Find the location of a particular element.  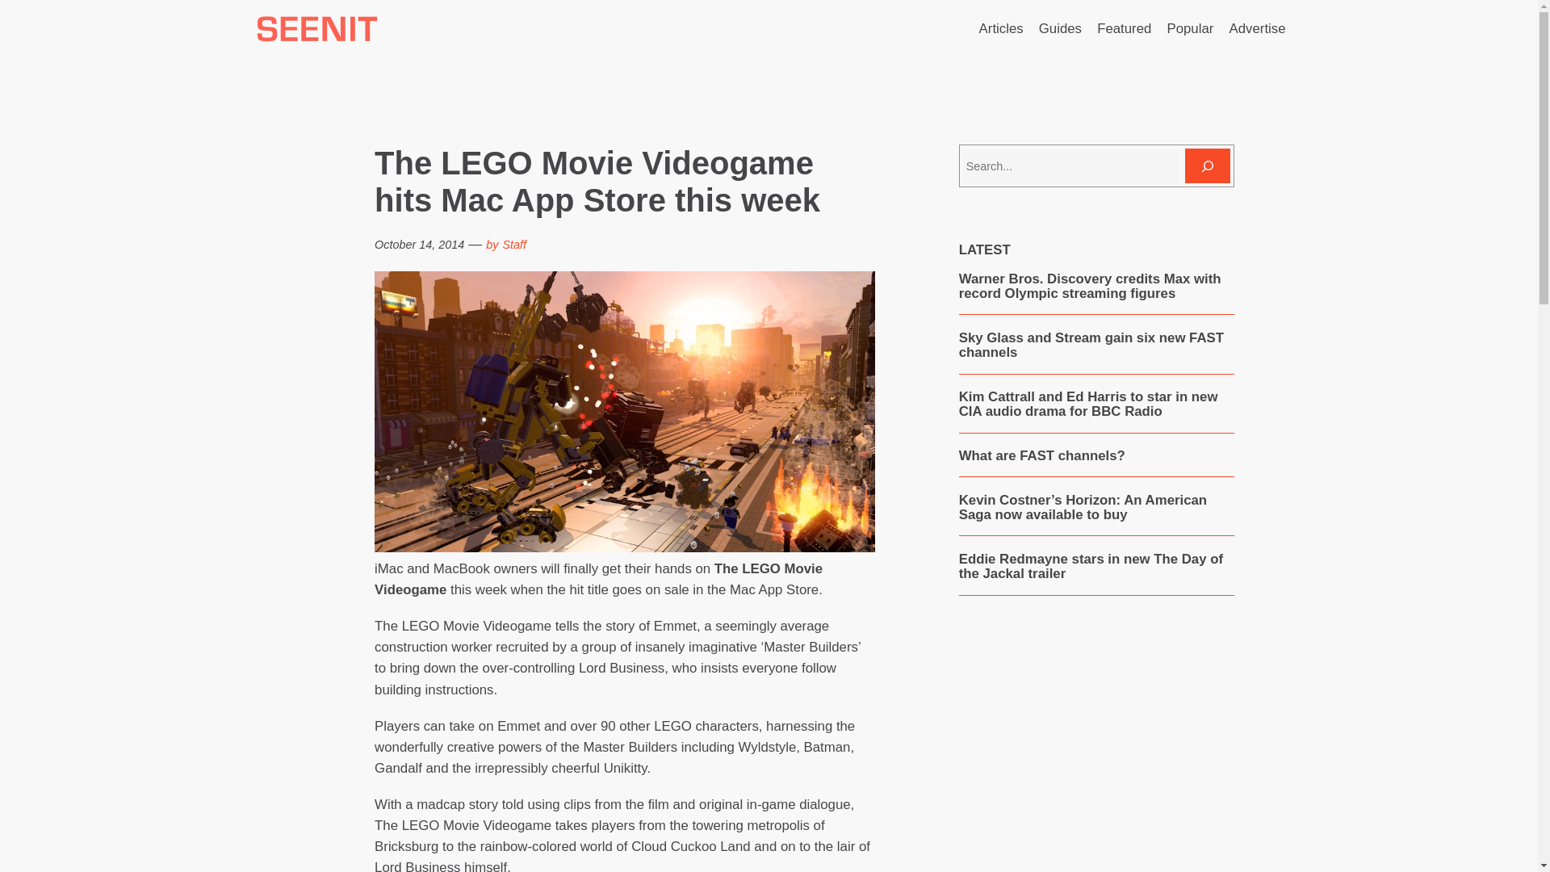

Advertisement is located at coordinates (1095, 751).